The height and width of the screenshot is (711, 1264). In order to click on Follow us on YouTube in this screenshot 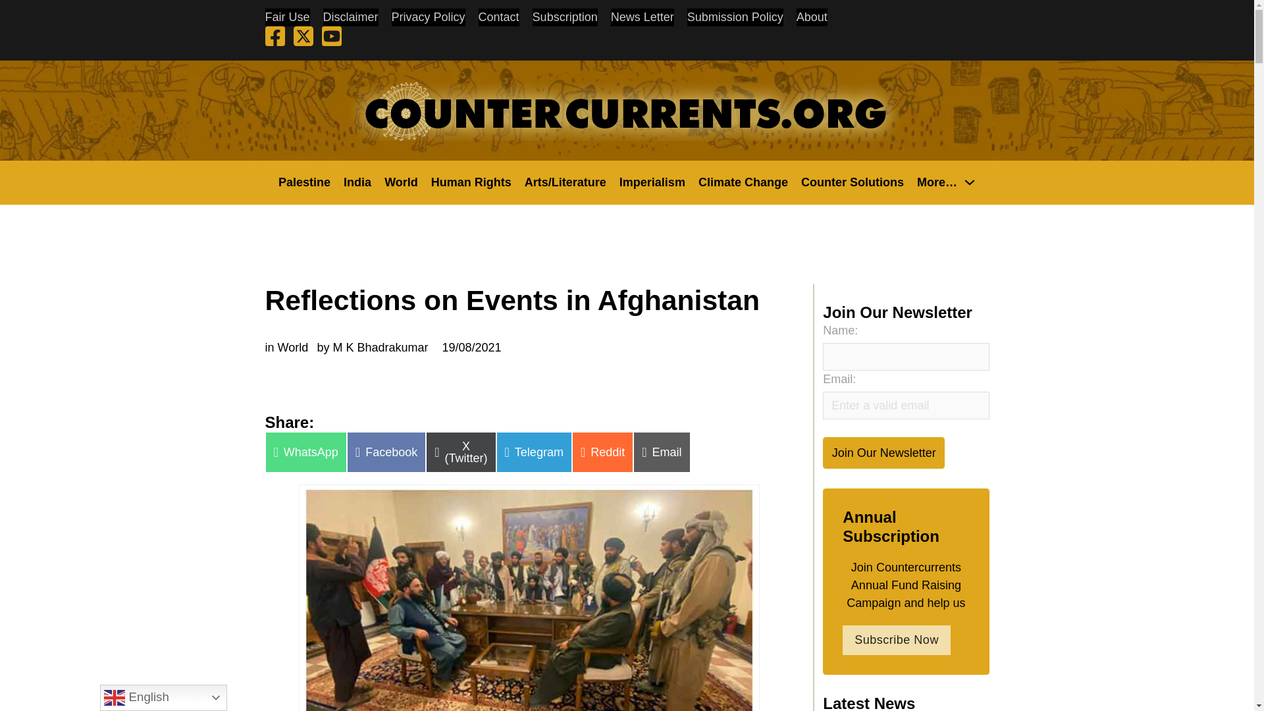, I will do `click(332, 38)`.